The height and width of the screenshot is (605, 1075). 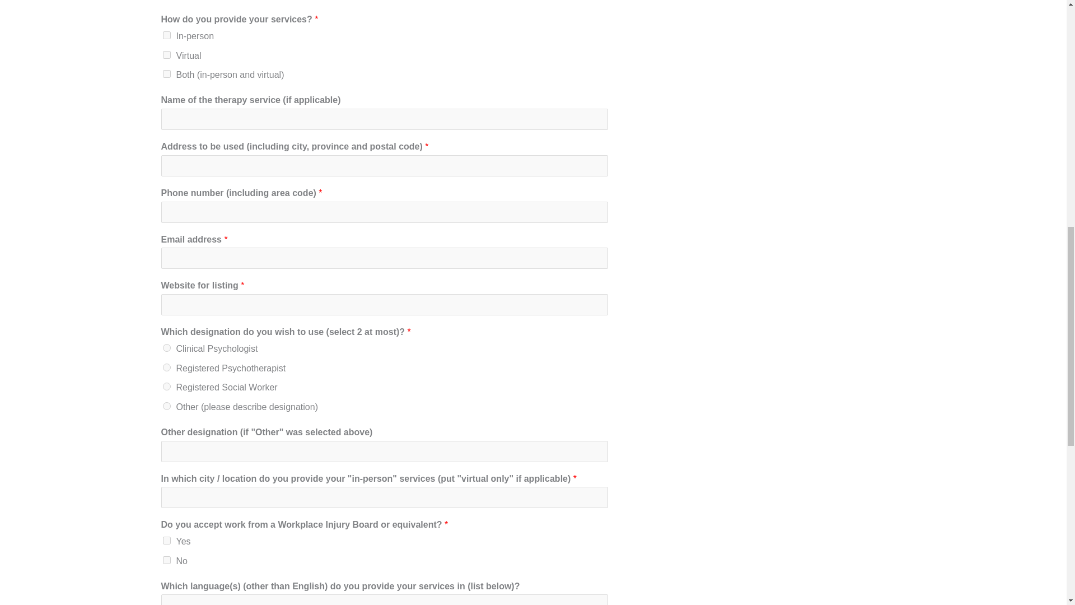 What do you see at coordinates (166, 367) in the screenshot?
I see `Registered Psychotherapist` at bounding box center [166, 367].